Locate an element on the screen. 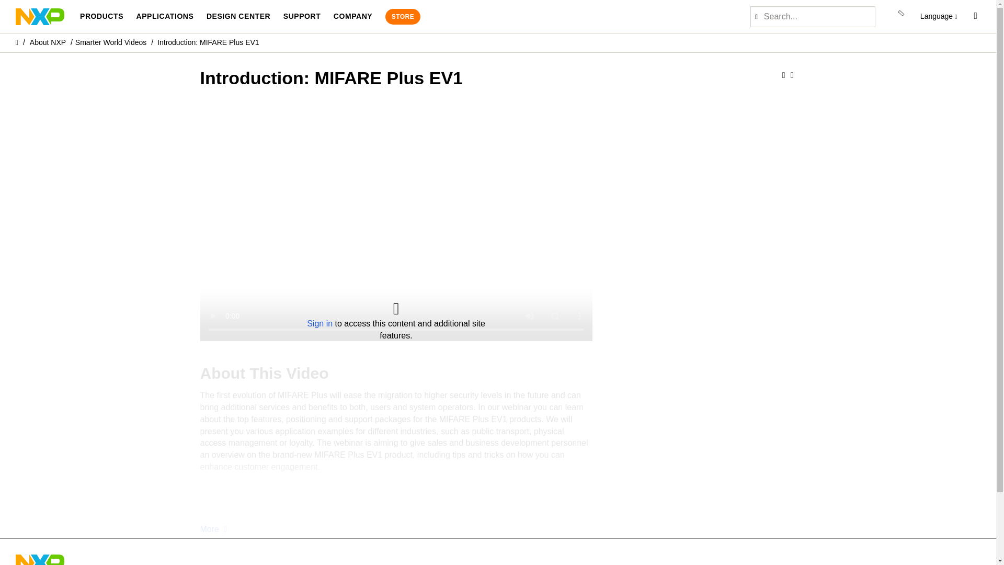  SUPPORT is located at coordinates (302, 16).